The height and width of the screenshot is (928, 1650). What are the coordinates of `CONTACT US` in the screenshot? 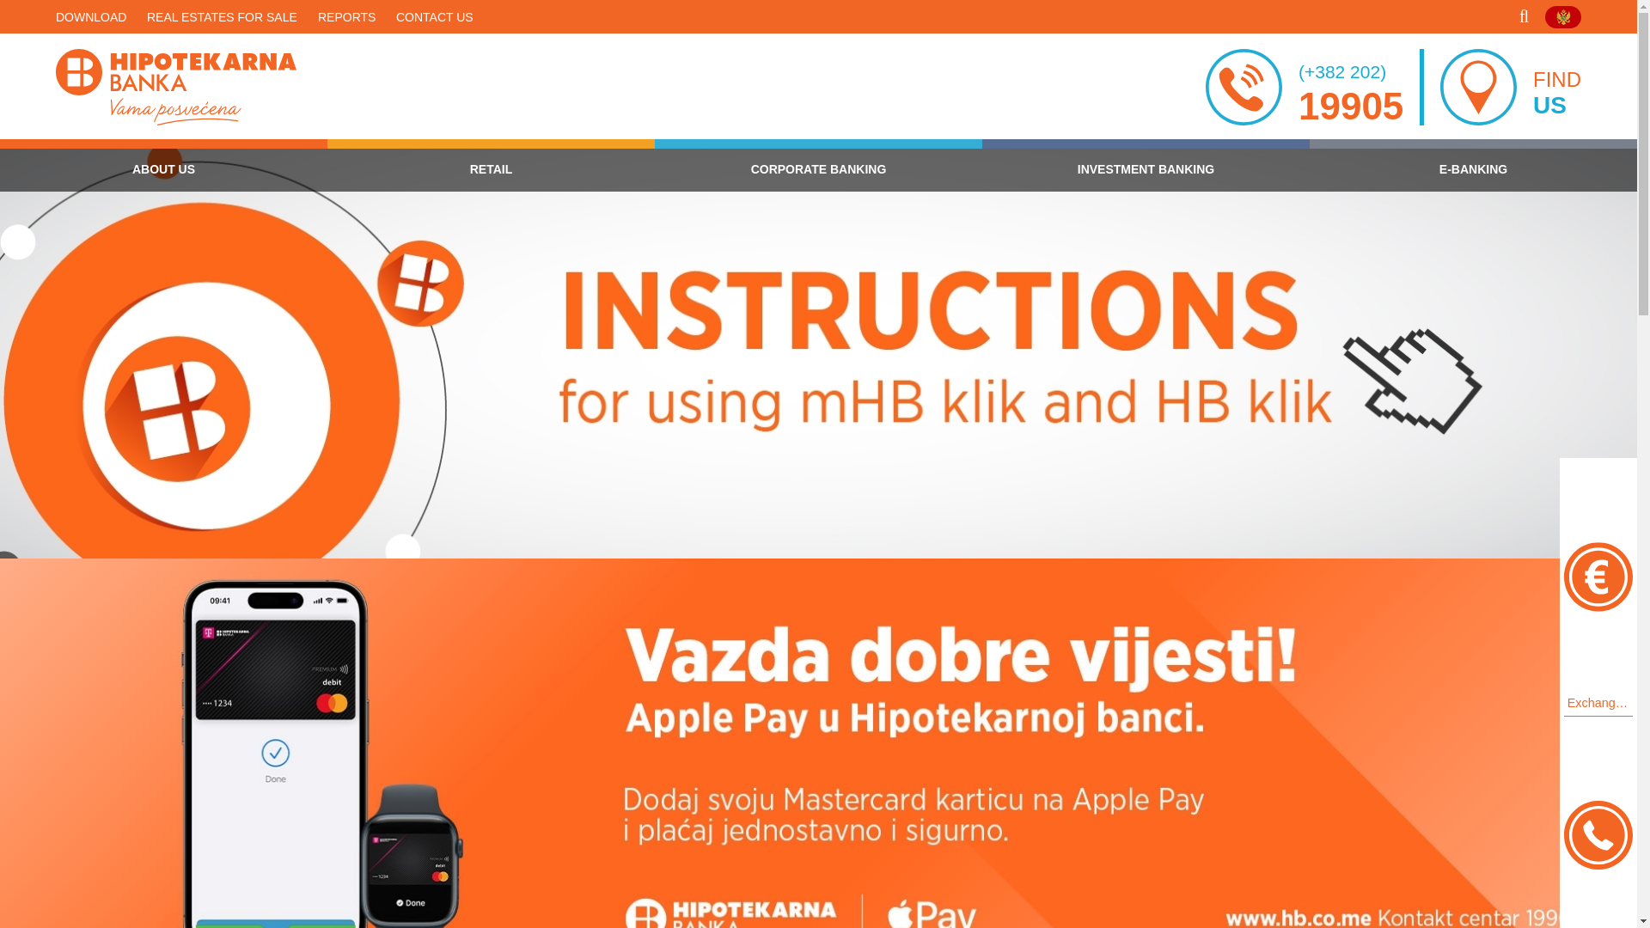 It's located at (435, 17).